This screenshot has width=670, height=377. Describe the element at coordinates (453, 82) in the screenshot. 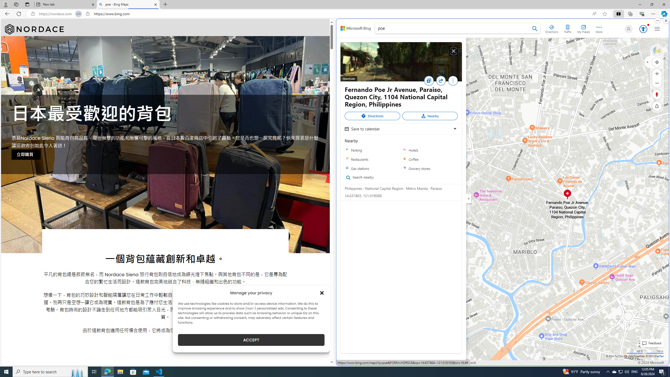

I see `More` at that location.